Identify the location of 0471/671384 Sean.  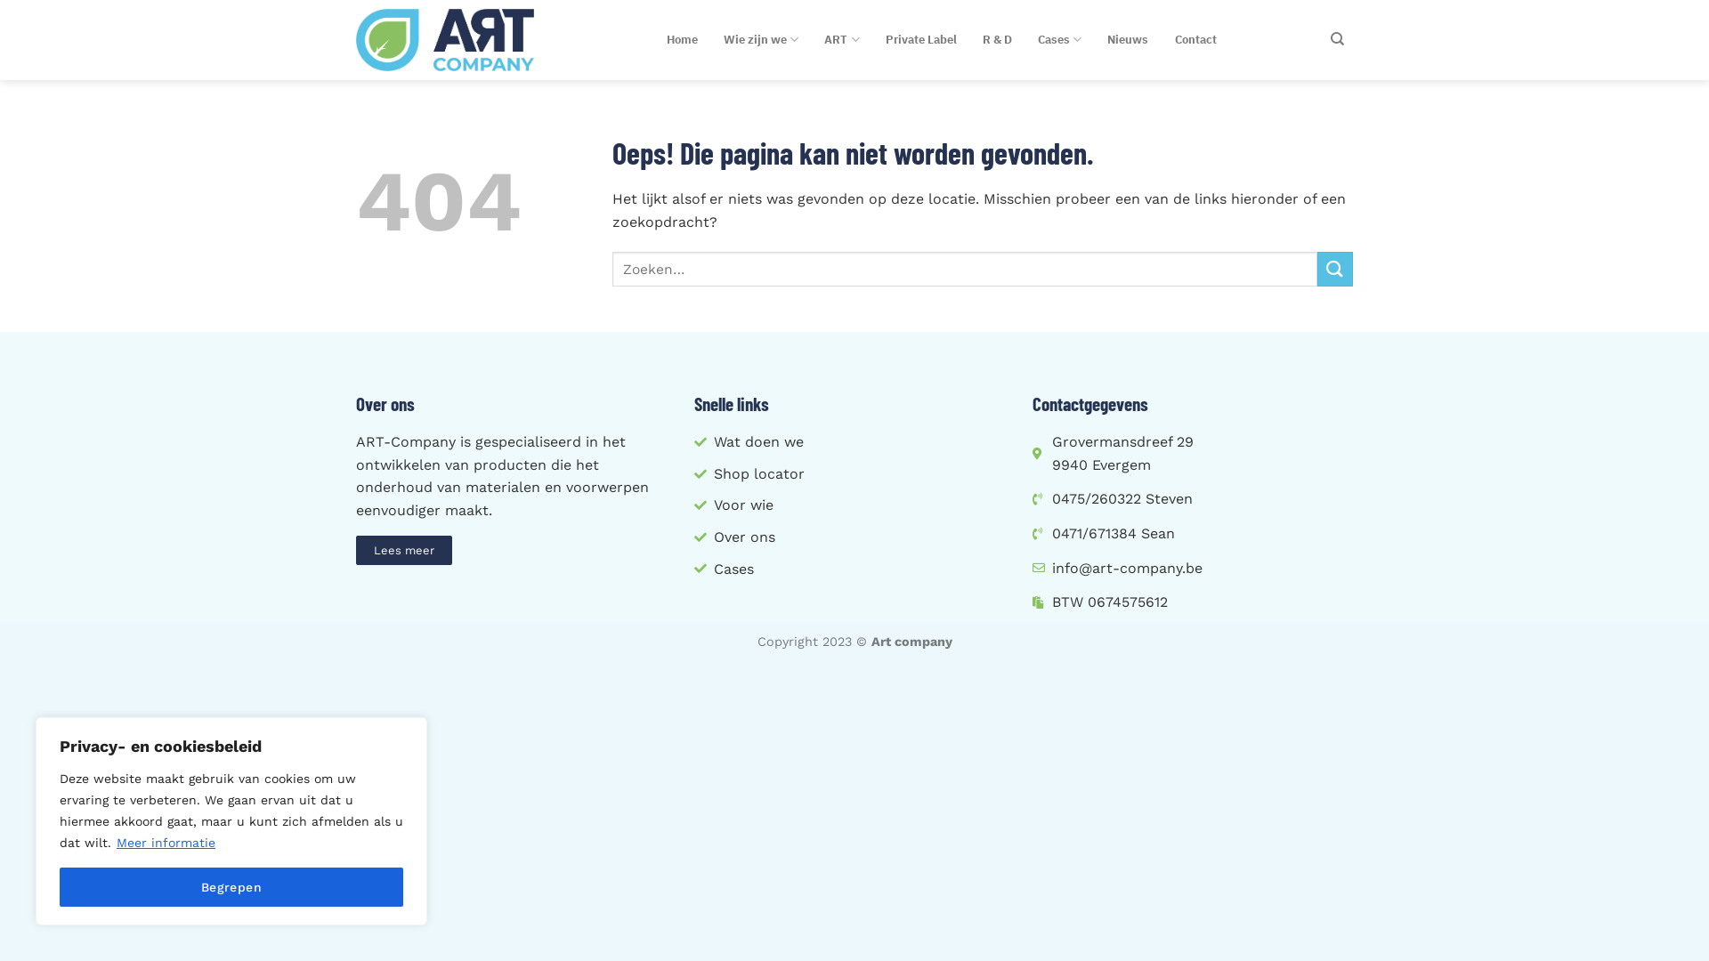
(1193, 534).